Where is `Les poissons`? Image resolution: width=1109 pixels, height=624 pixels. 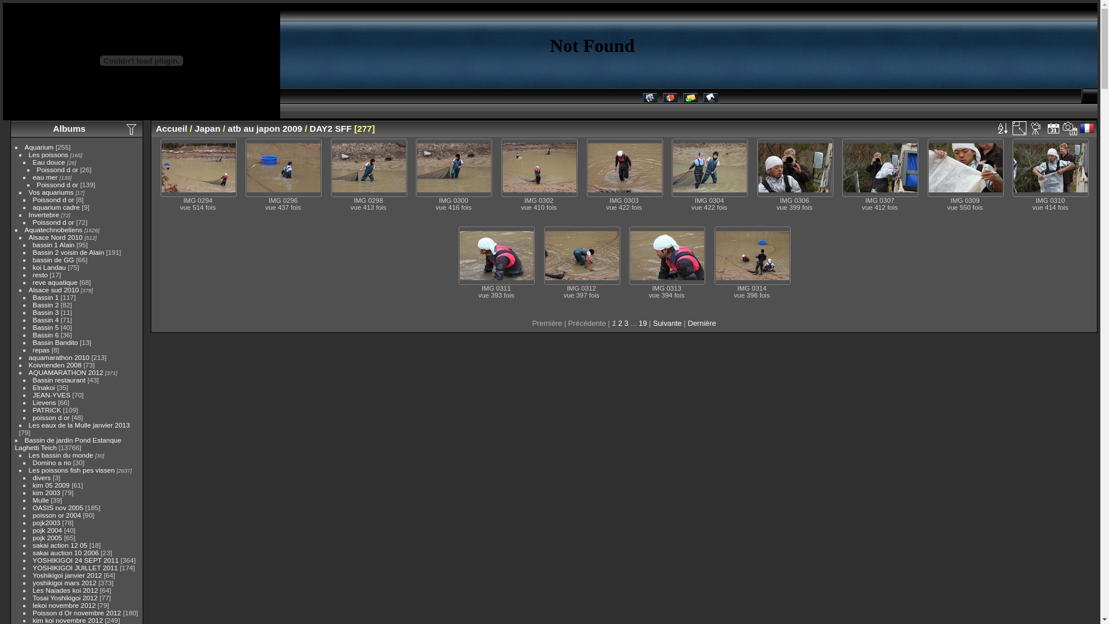 Les poissons is located at coordinates (49, 155).